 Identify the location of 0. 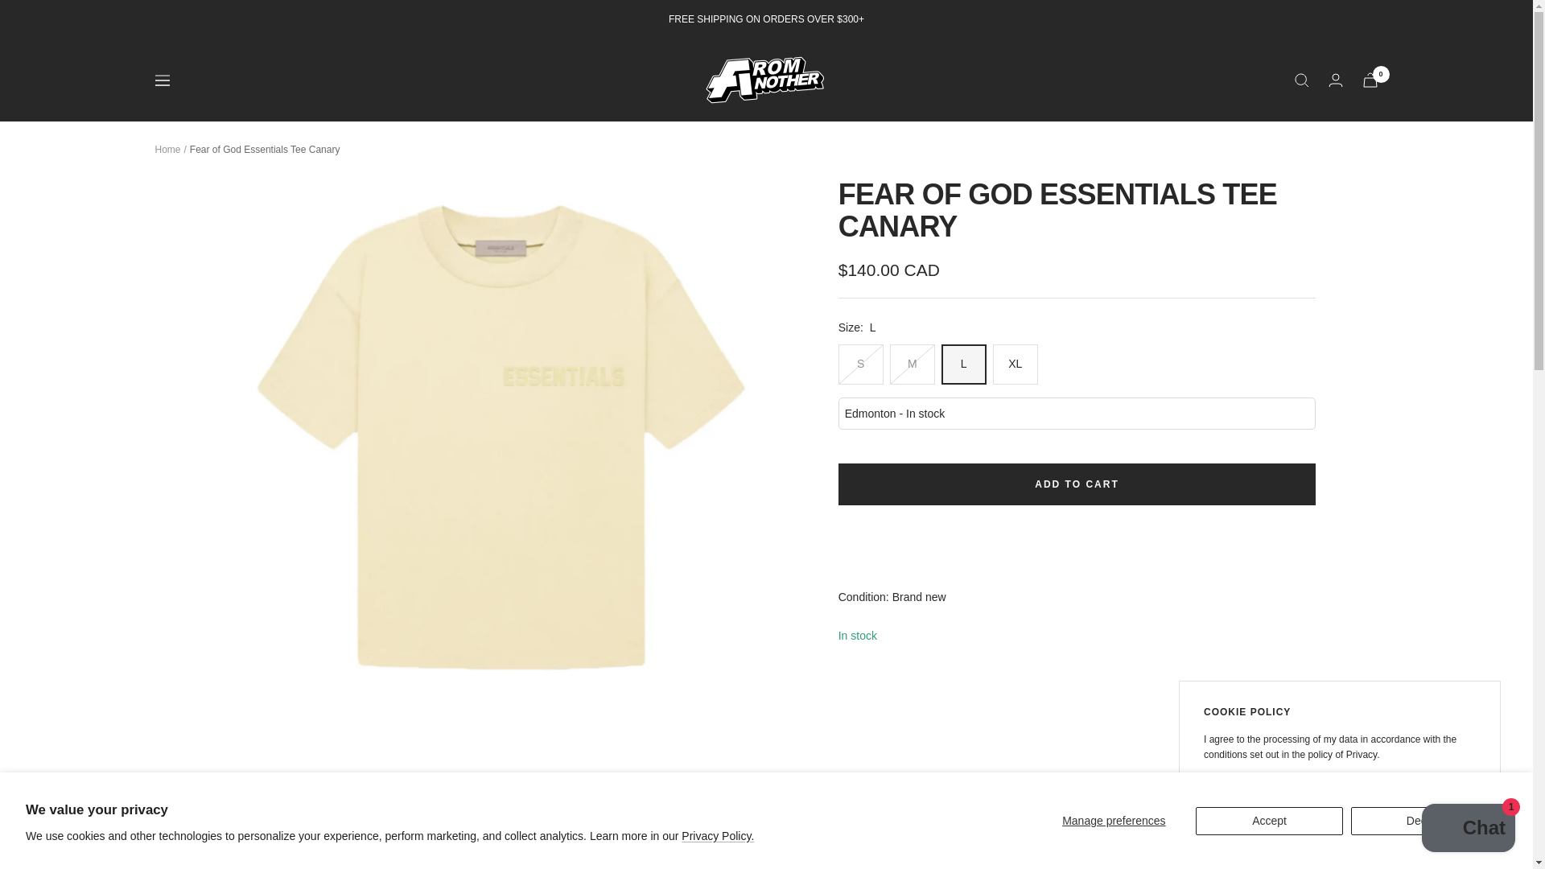
(1370, 80).